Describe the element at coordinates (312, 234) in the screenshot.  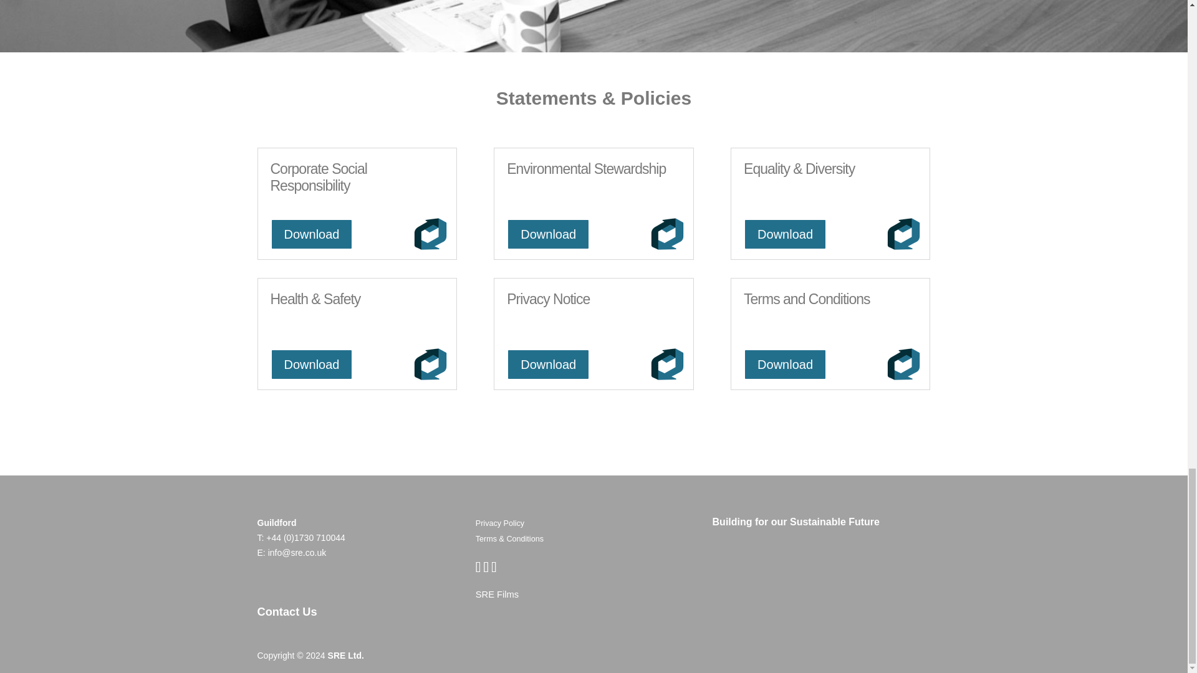
I see `Download` at that location.